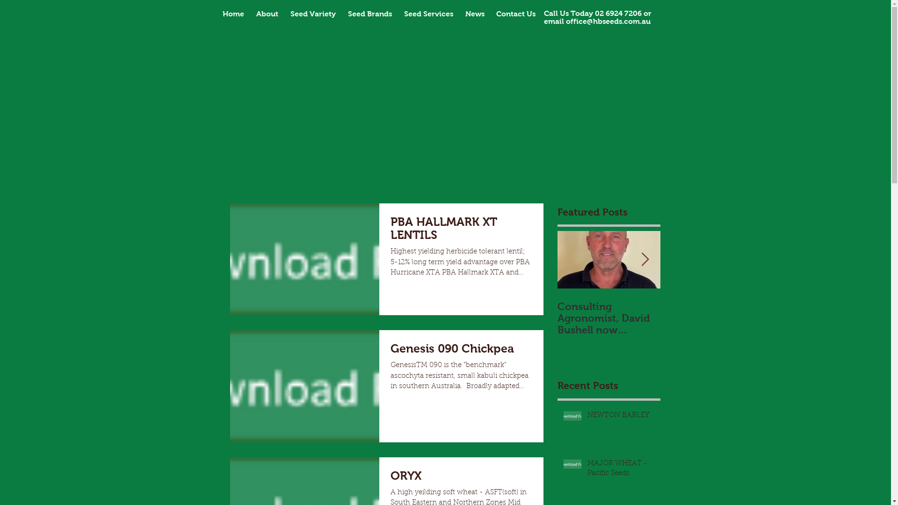  Describe the element at coordinates (608, 22) in the screenshot. I see `office@hbseeds.com.au` at that location.